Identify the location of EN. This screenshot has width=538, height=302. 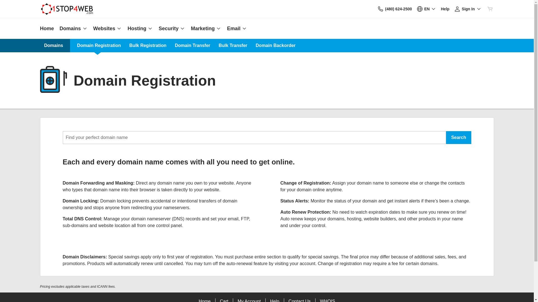
(426, 9).